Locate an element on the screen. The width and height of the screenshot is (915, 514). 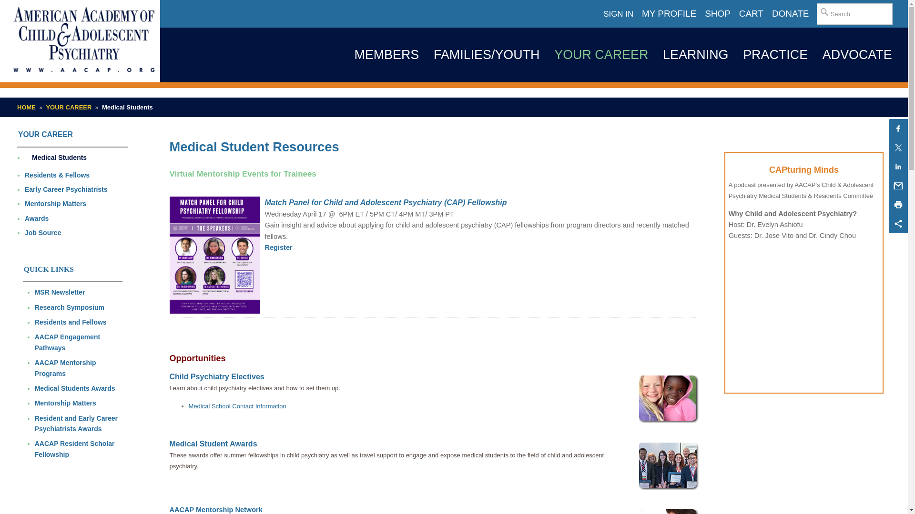
MEMBERS is located at coordinates (386, 55).